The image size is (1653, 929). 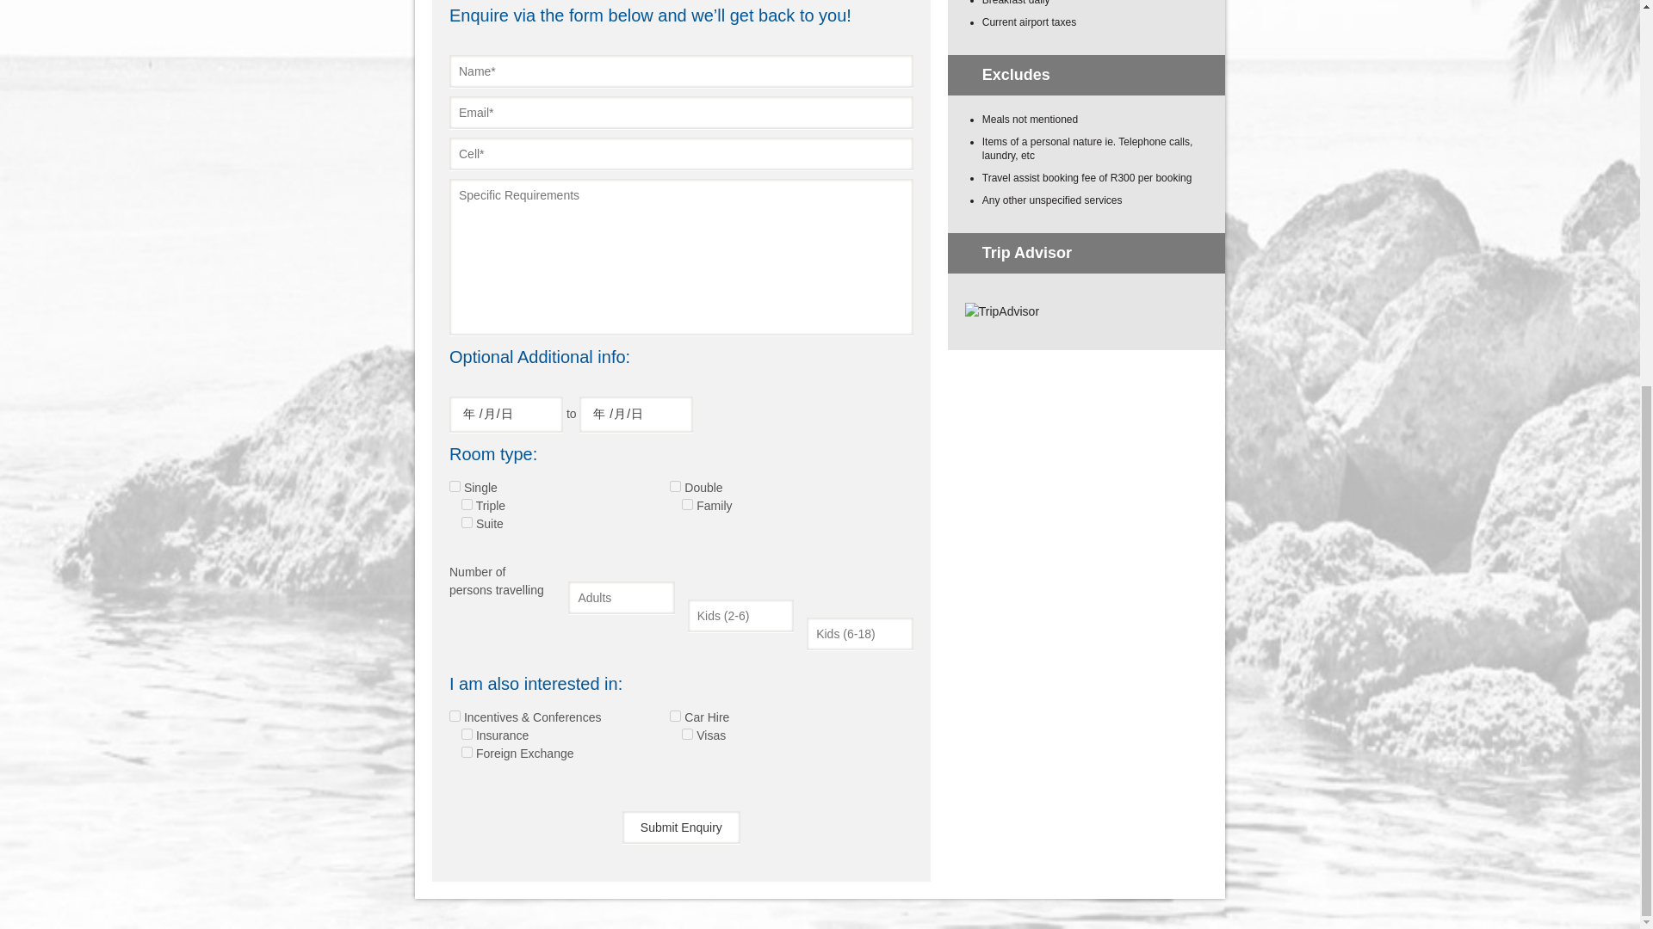 I want to click on Triple, so click(x=467, y=504).